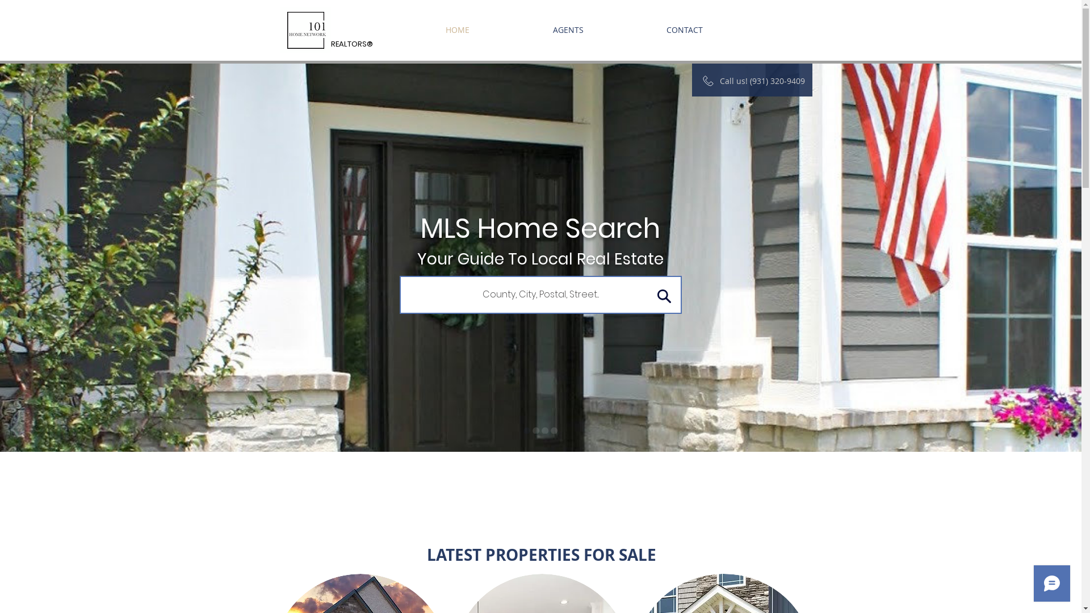  I want to click on County, City, Postal, Street..., so click(540, 295).